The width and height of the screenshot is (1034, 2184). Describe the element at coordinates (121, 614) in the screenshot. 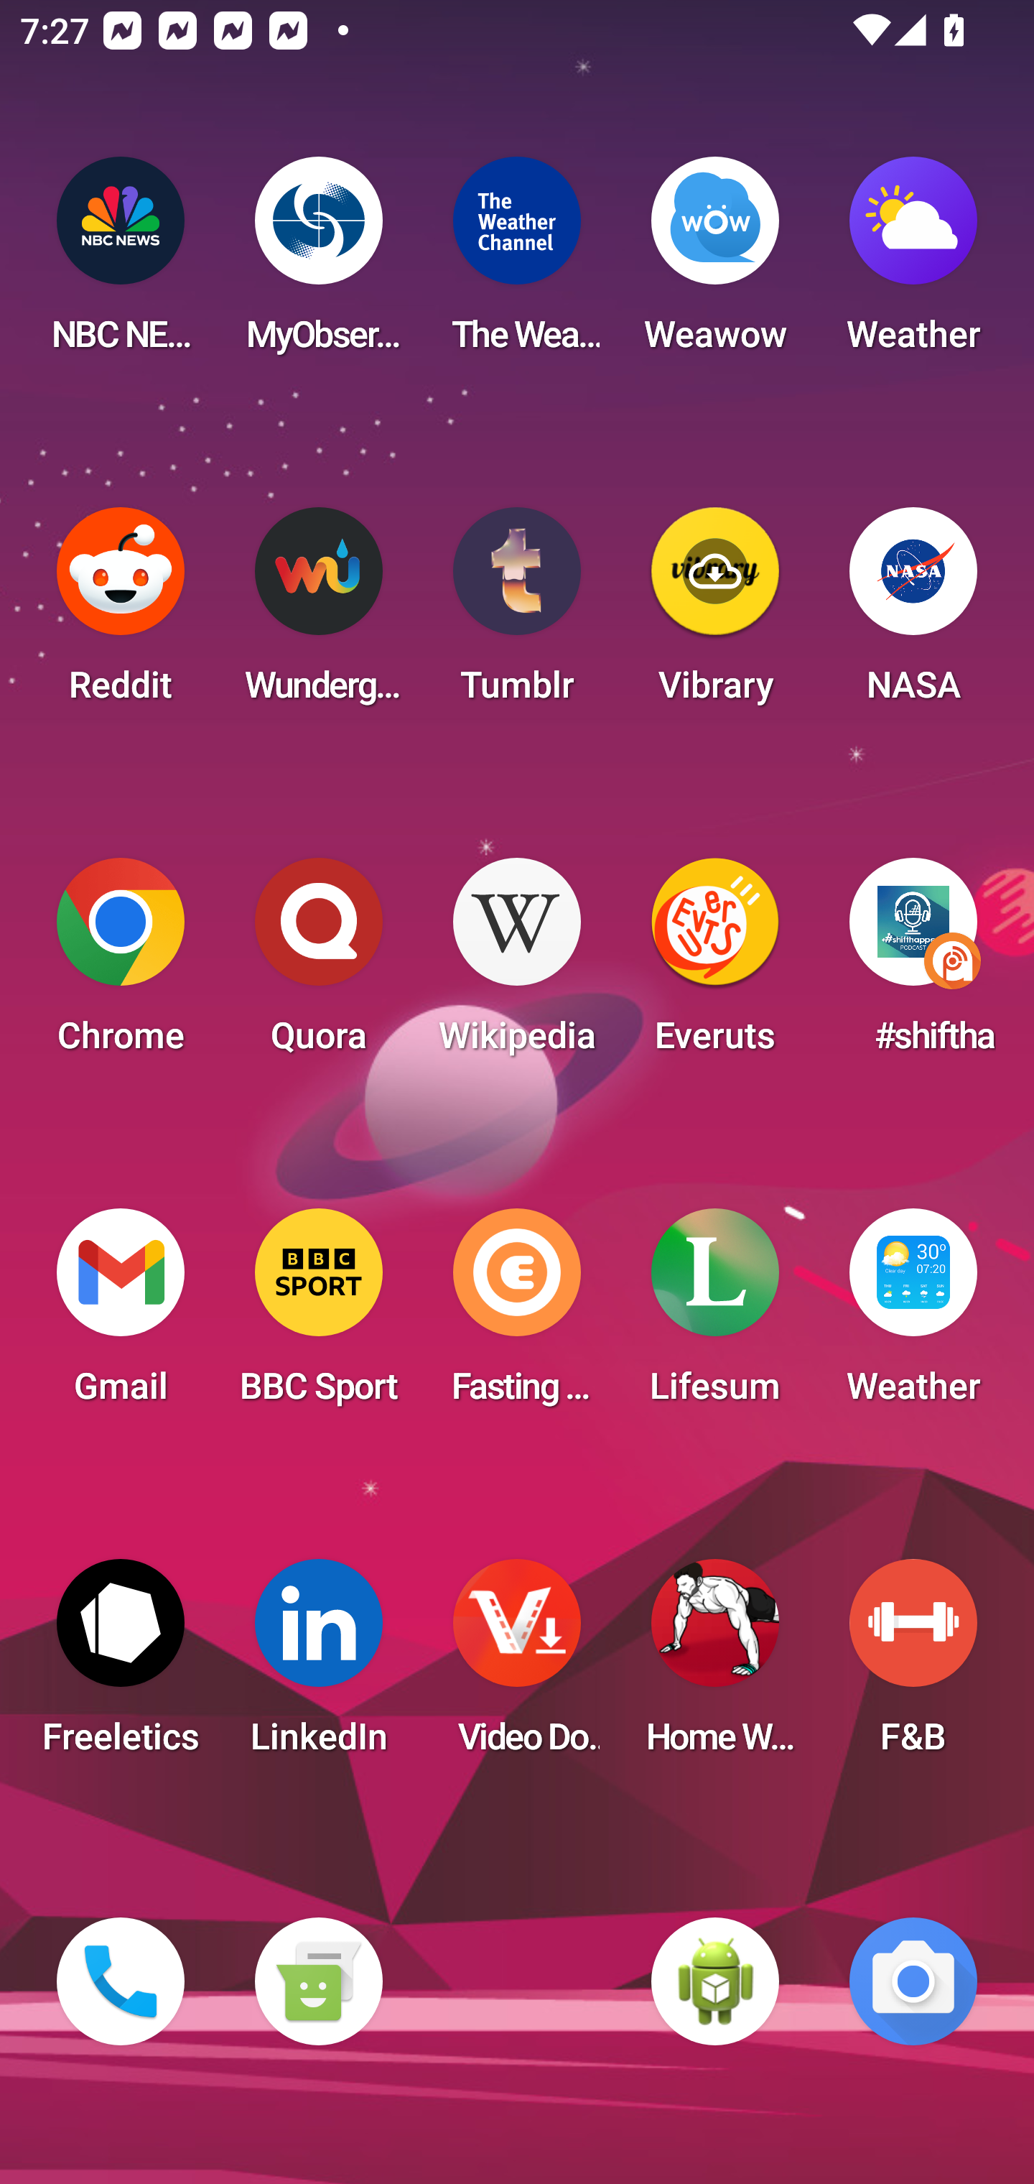

I see `Reddit` at that location.